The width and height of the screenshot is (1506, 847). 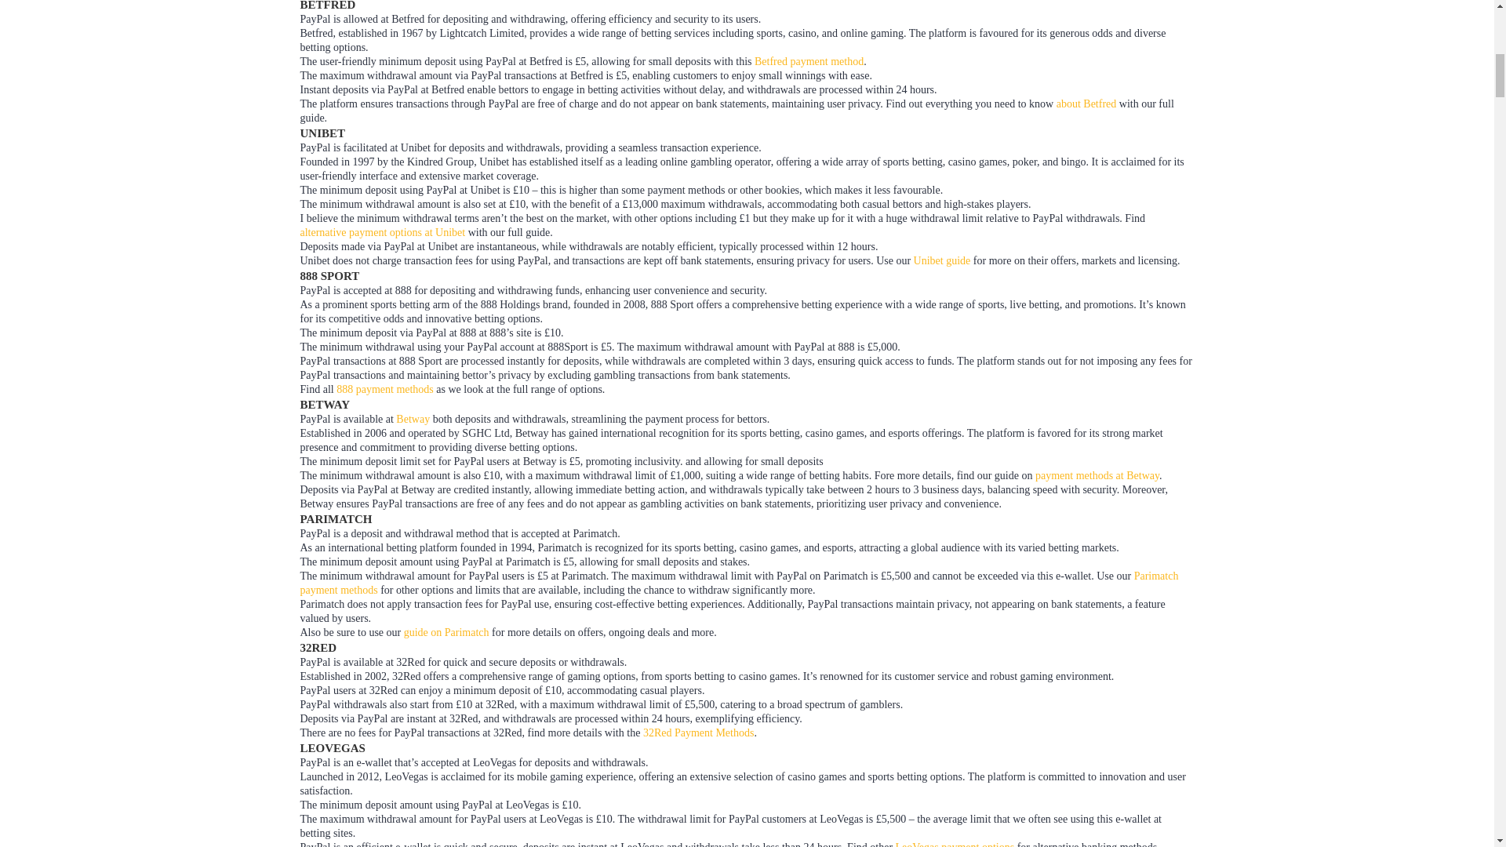 What do you see at coordinates (413, 419) in the screenshot?
I see `Betway` at bounding box center [413, 419].